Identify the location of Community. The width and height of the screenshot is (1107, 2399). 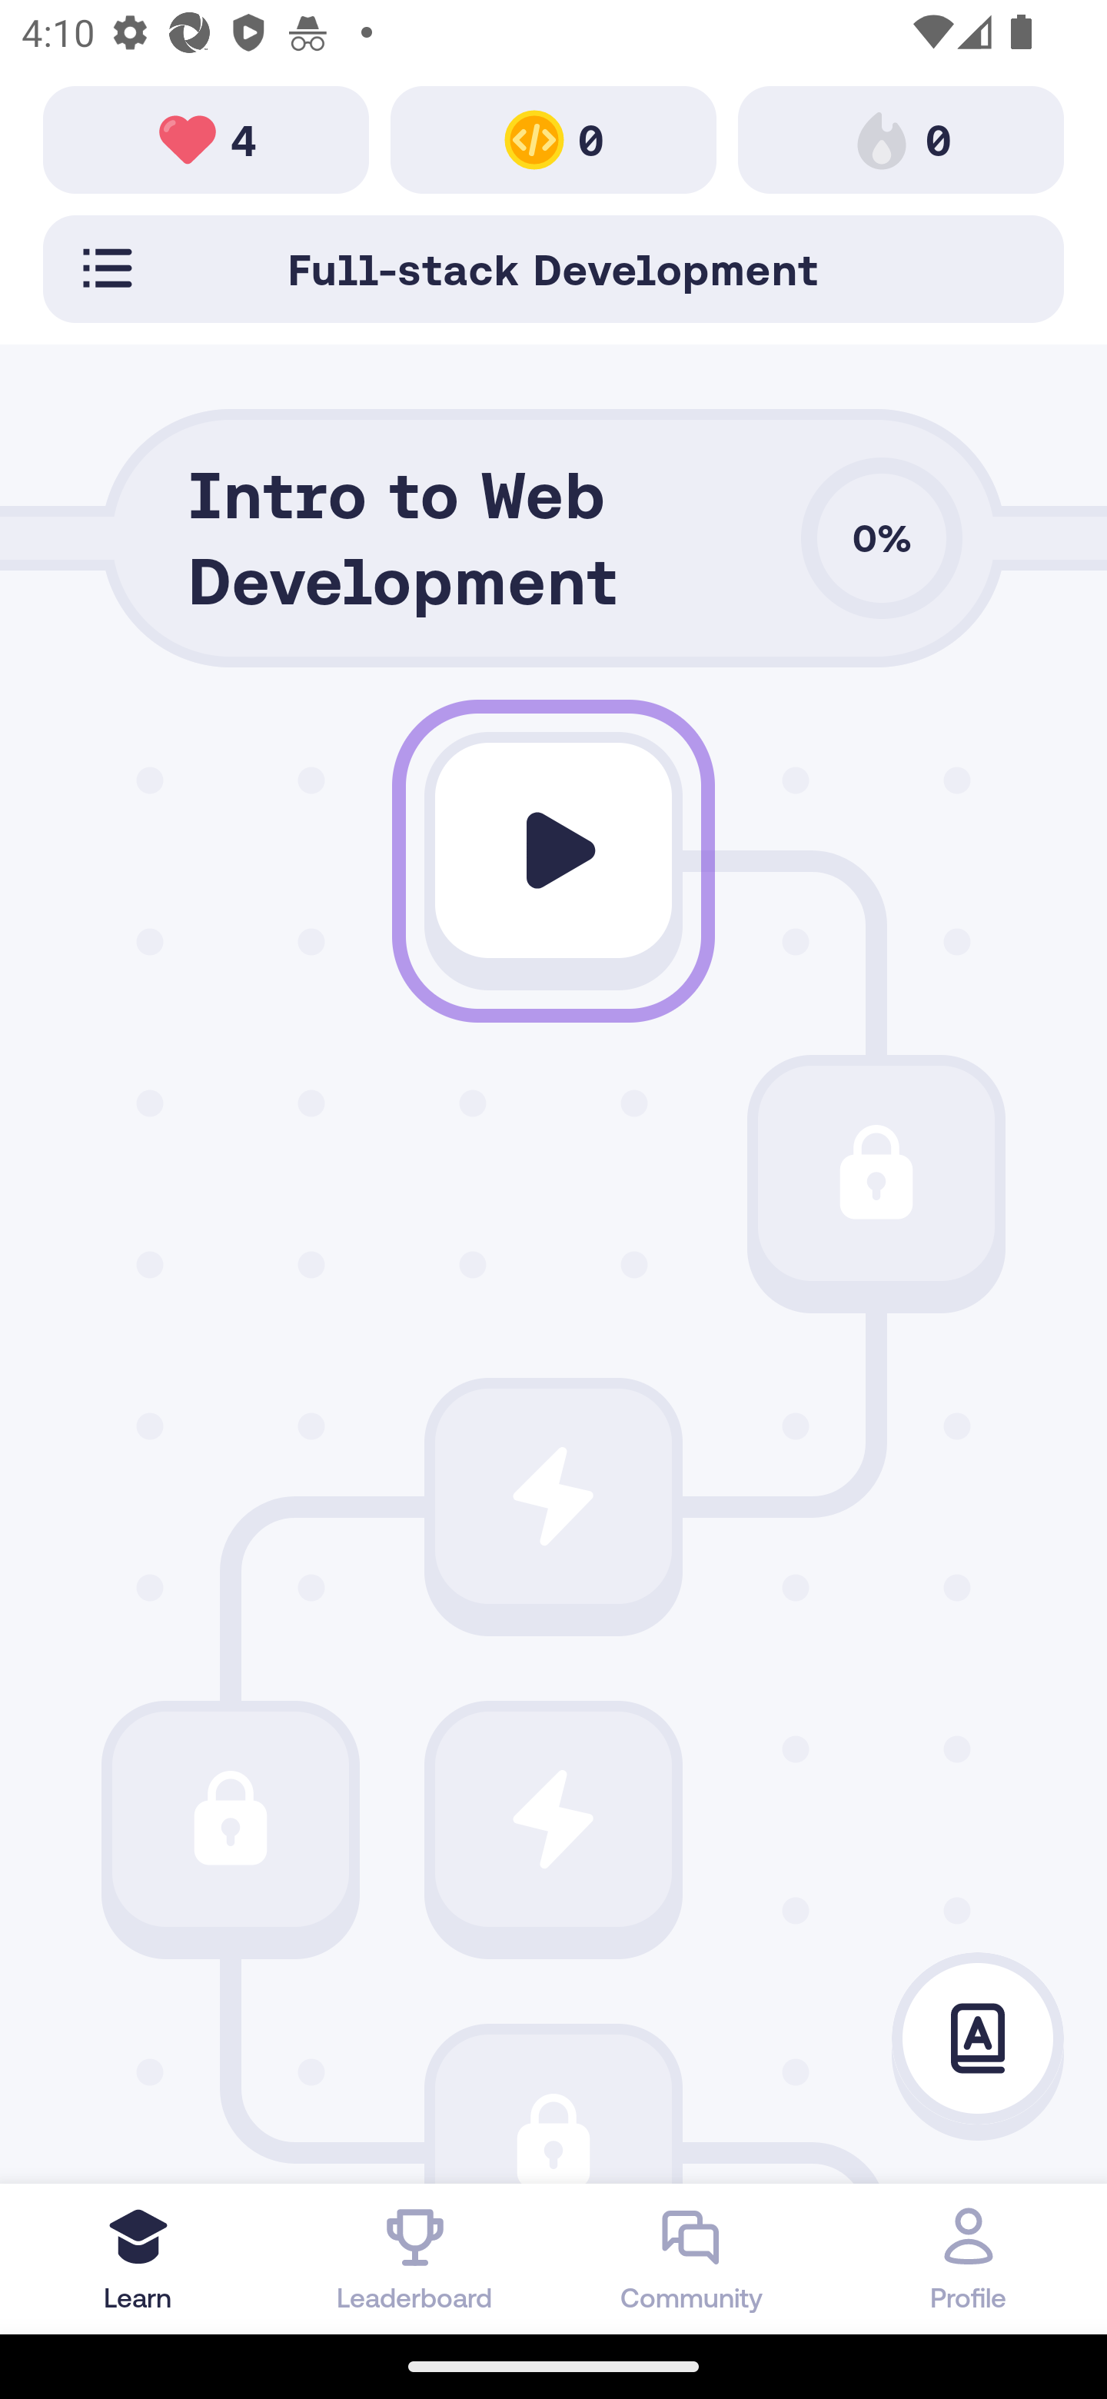
(692, 2258).